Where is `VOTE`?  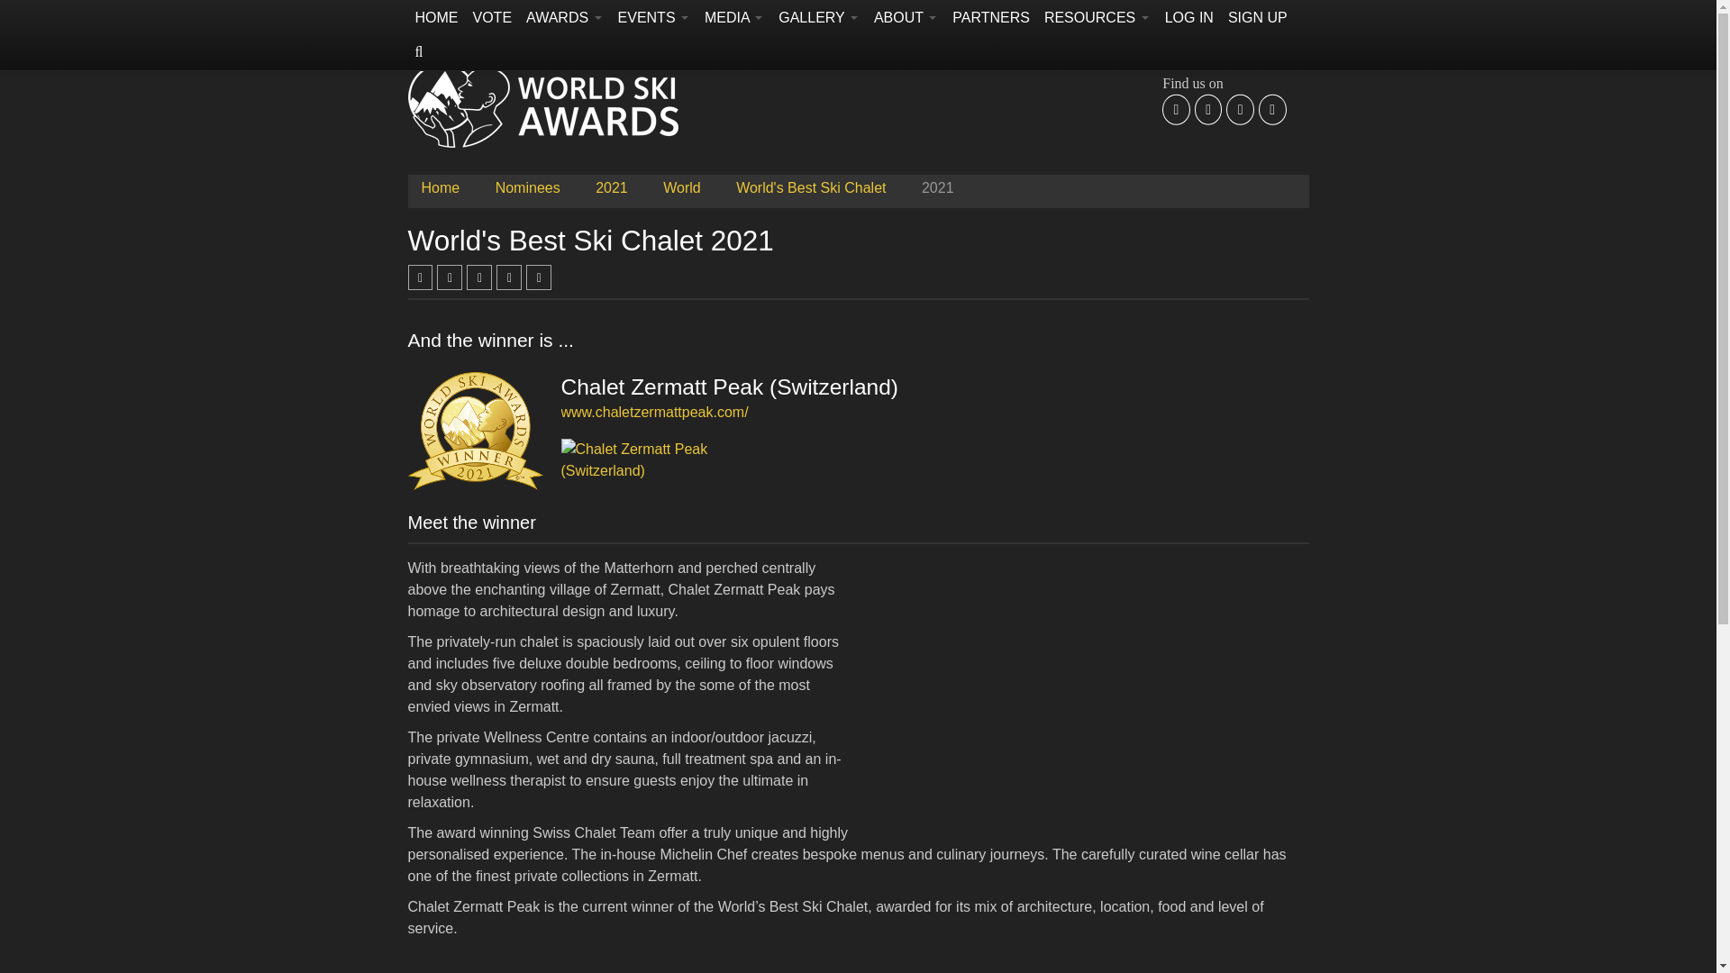 VOTE is located at coordinates (492, 18).